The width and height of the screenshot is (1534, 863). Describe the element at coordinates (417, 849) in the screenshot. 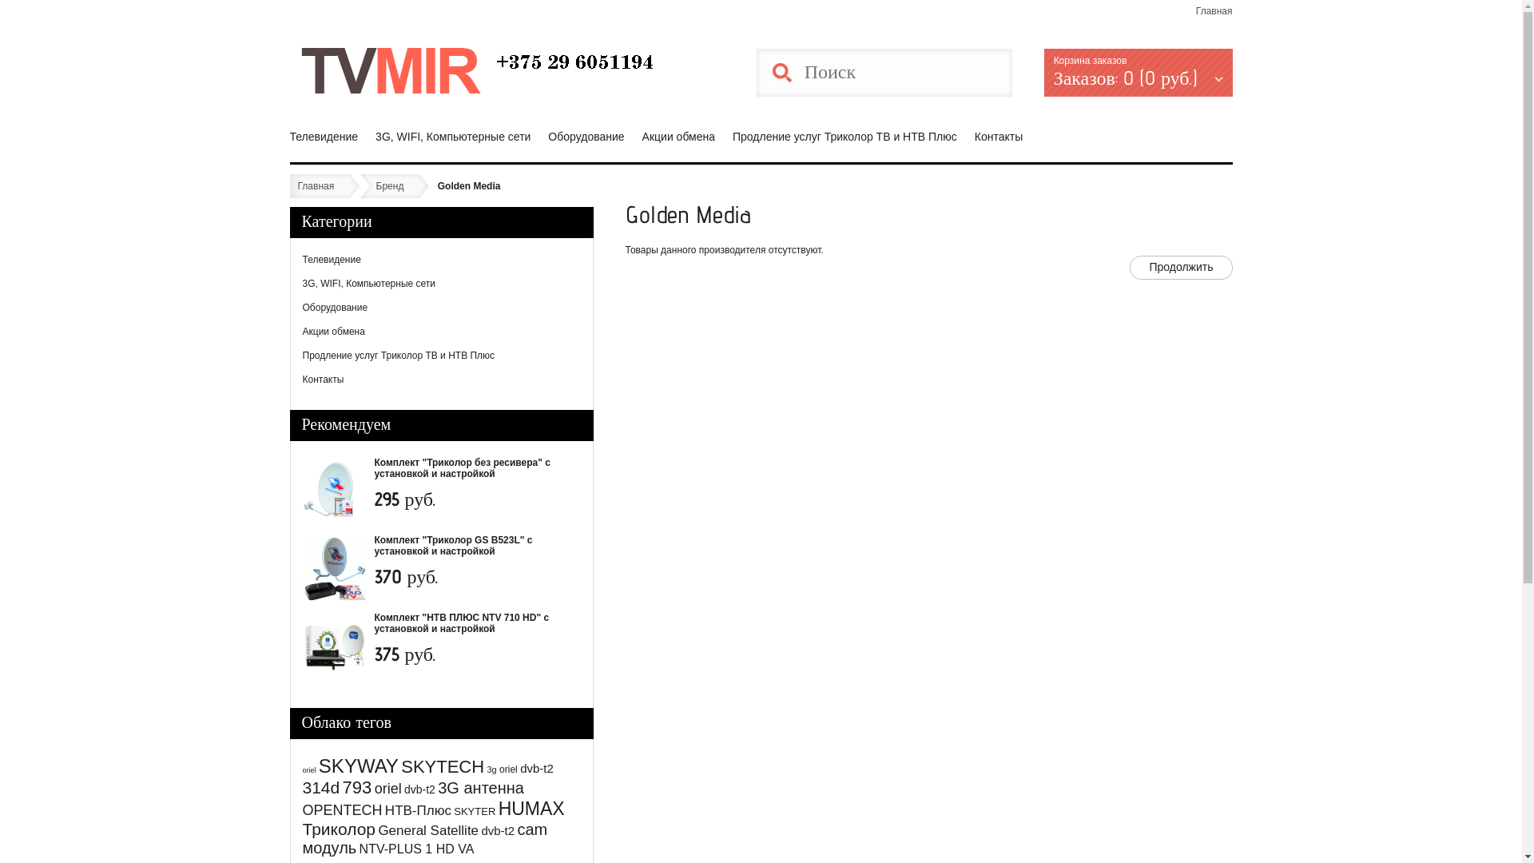

I see `NTV-PLUS 1 HD VA` at that location.